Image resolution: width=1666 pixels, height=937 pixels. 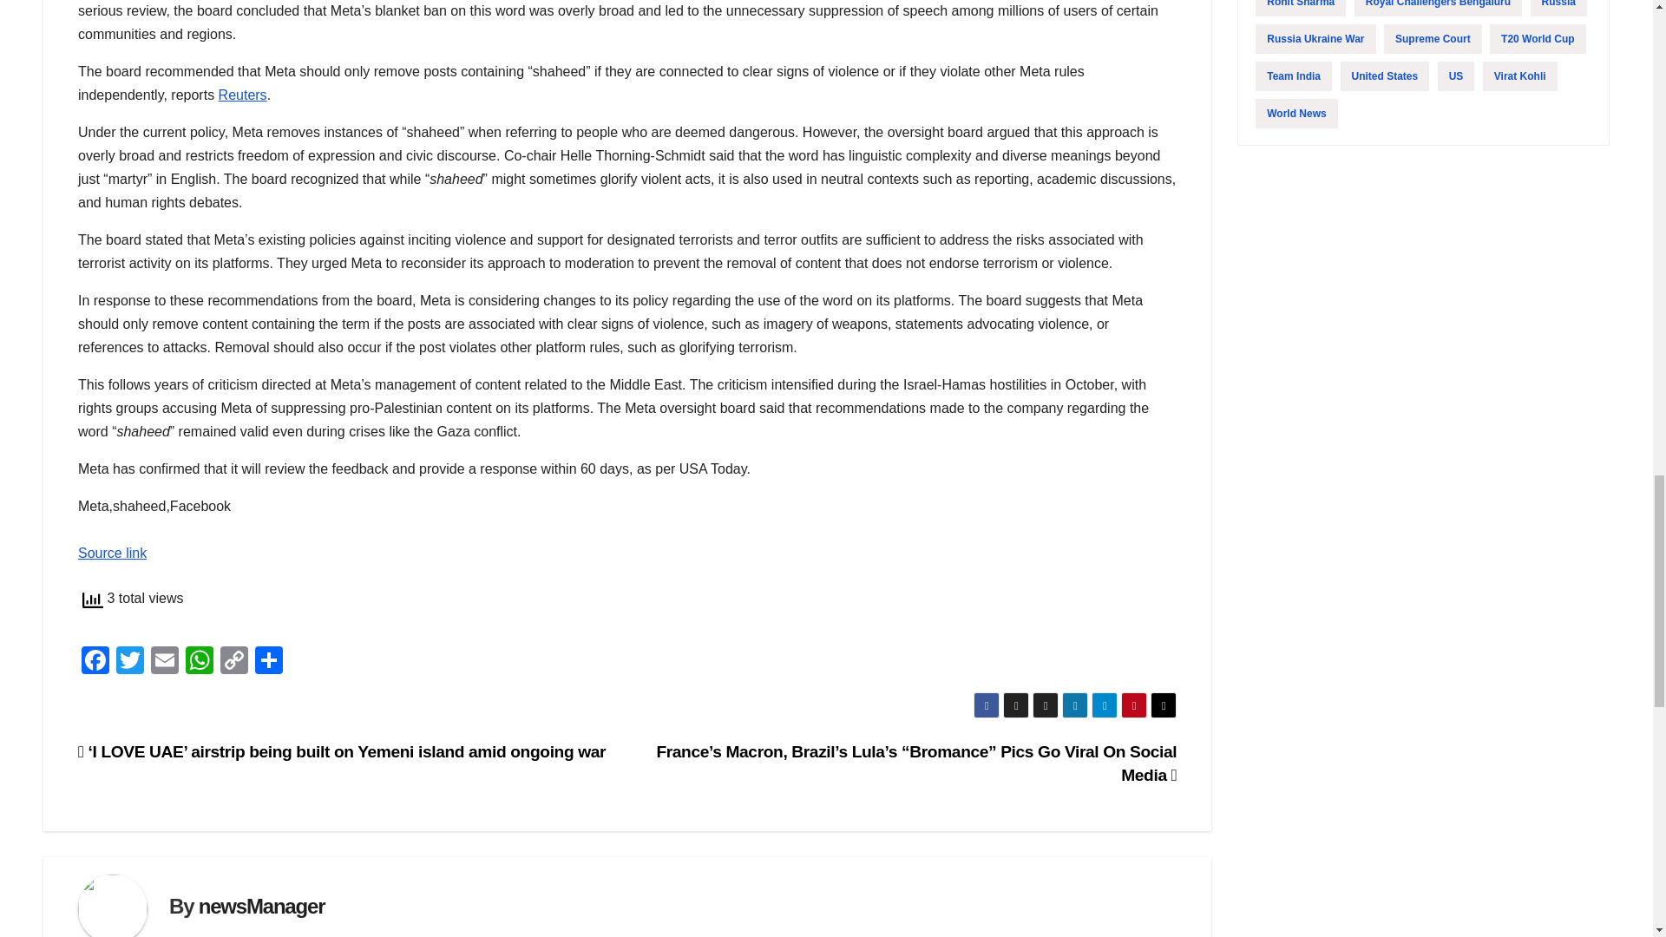 What do you see at coordinates (130, 662) in the screenshot?
I see `Twitter` at bounding box center [130, 662].